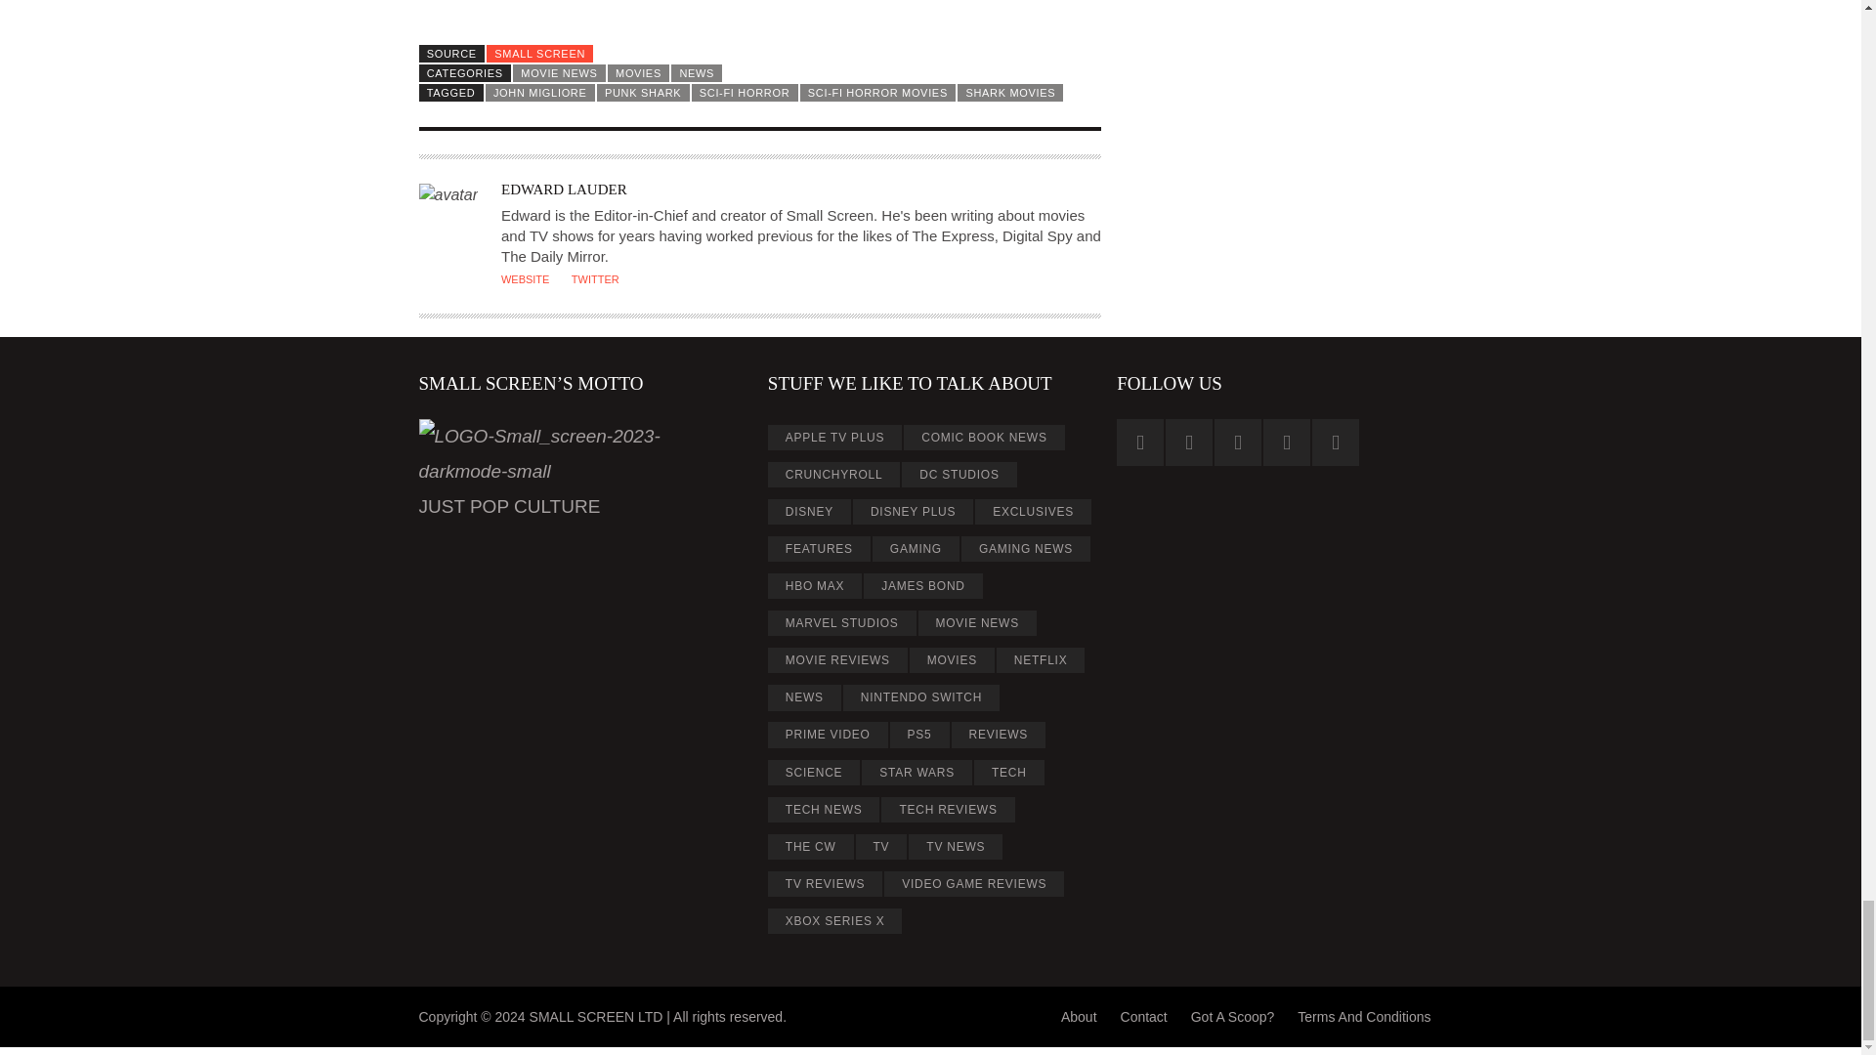 The width and height of the screenshot is (1876, 1055). Describe the element at coordinates (639, 72) in the screenshot. I see `View all posts in MOVIES` at that location.